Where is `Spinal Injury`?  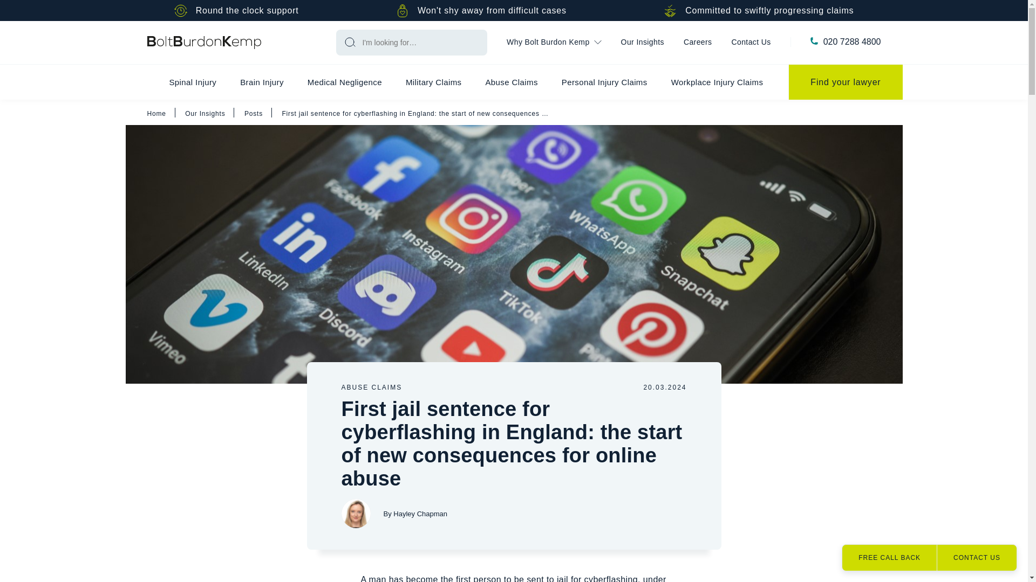
Spinal Injury is located at coordinates (192, 82).